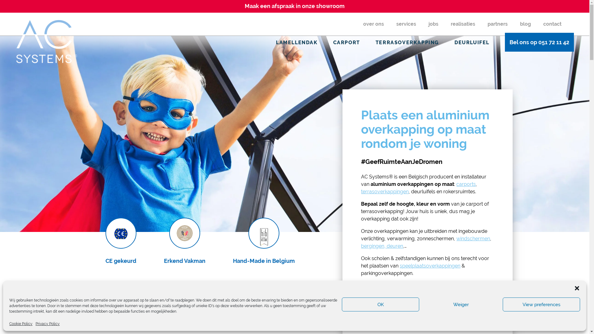 Image resolution: width=594 pixels, height=334 pixels. Describe the element at coordinates (374, 24) in the screenshot. I see `over ons` at that location.